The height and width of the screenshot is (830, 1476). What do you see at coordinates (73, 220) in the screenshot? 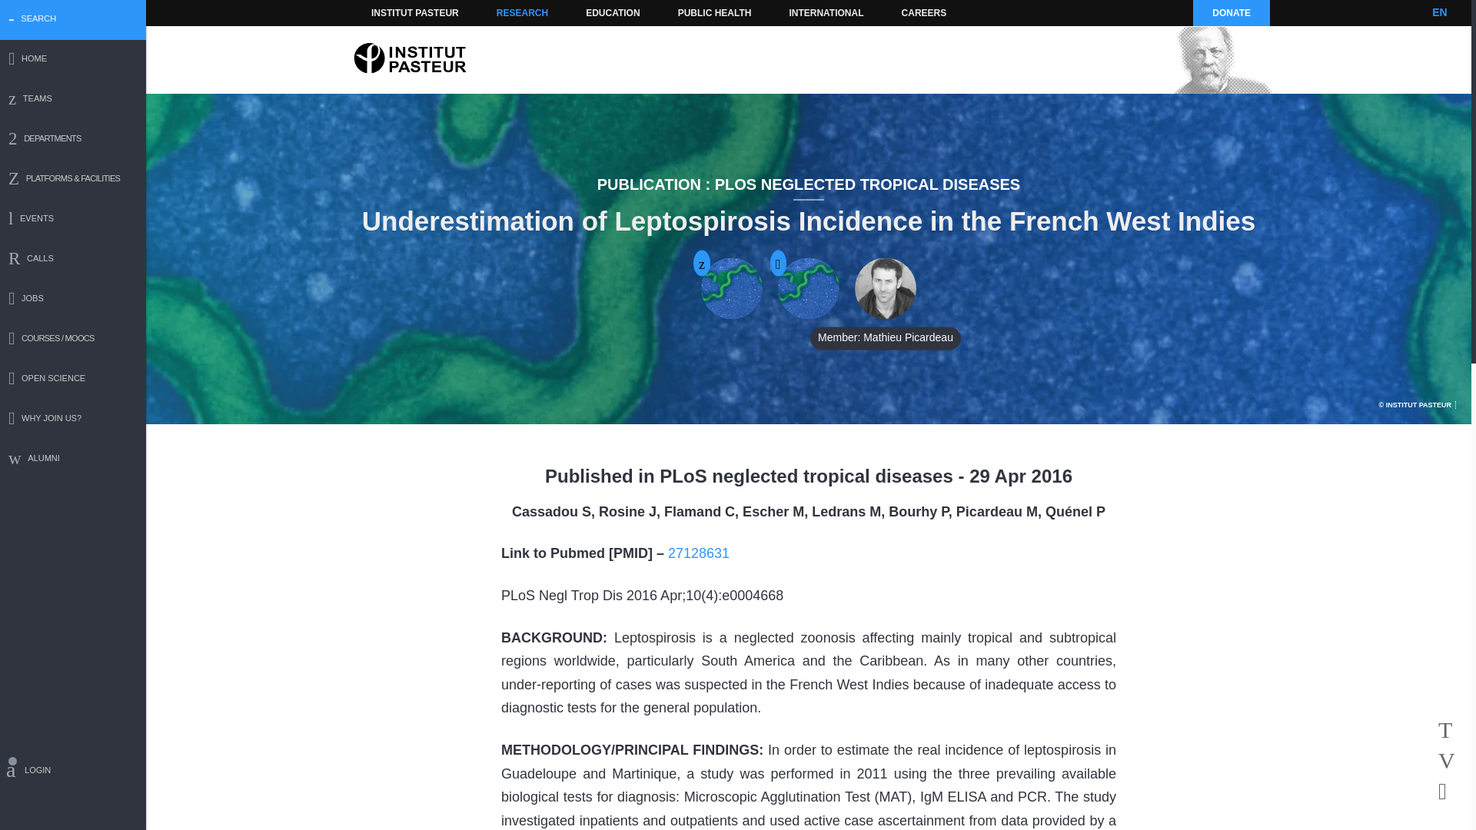
I see `EVENTS` at bounding box center [73, 220].